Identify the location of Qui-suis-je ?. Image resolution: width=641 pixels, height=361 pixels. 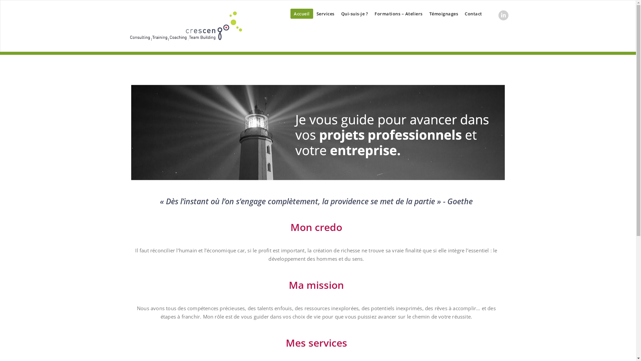
(355, 14).